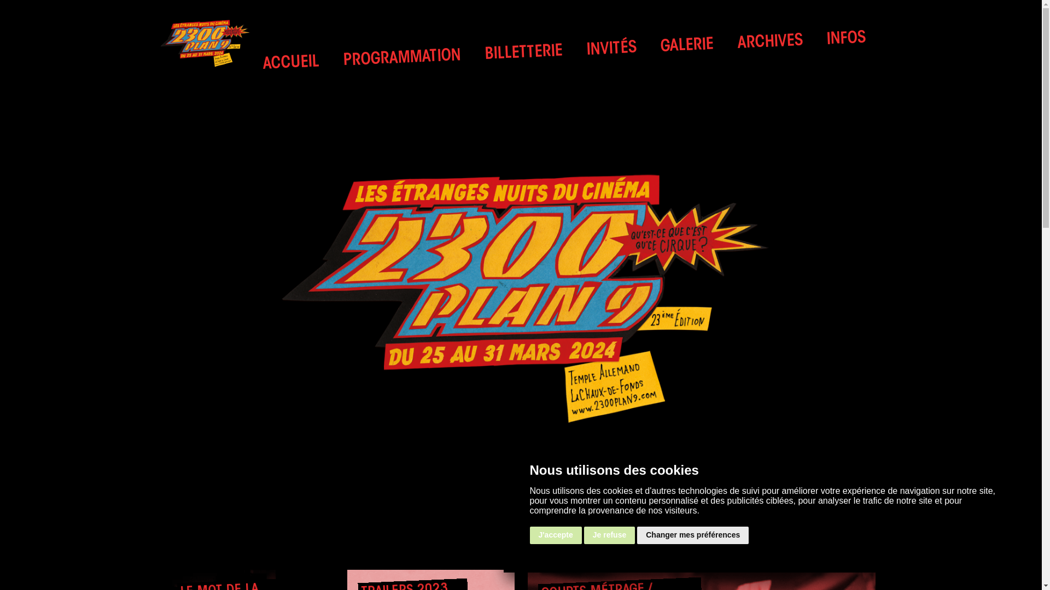  What do you see at coordinates (291, 62) in the screenshot?
I see `ACCUEIL` at bounding box center [291, 62].